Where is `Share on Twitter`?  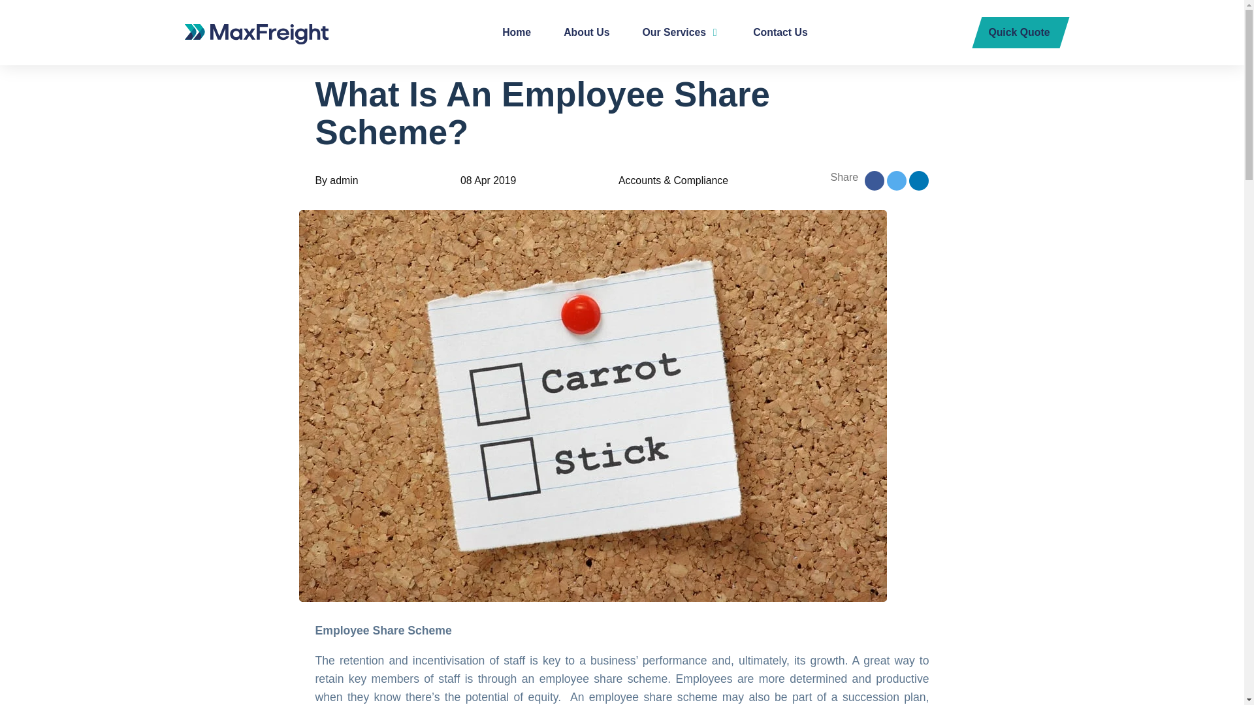
Share on Twitter is located at coordinates (896, 180).